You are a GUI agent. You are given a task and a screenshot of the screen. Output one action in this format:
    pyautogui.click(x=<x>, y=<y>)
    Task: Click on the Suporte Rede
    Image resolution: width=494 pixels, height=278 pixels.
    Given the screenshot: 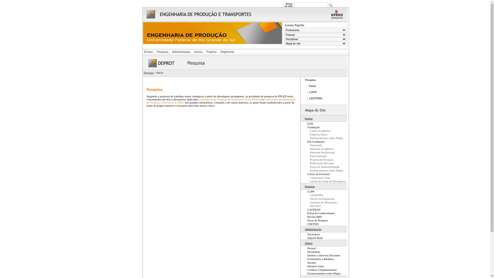 What is the action you would take?
    pyautogui.click(x=312, y=238)
    